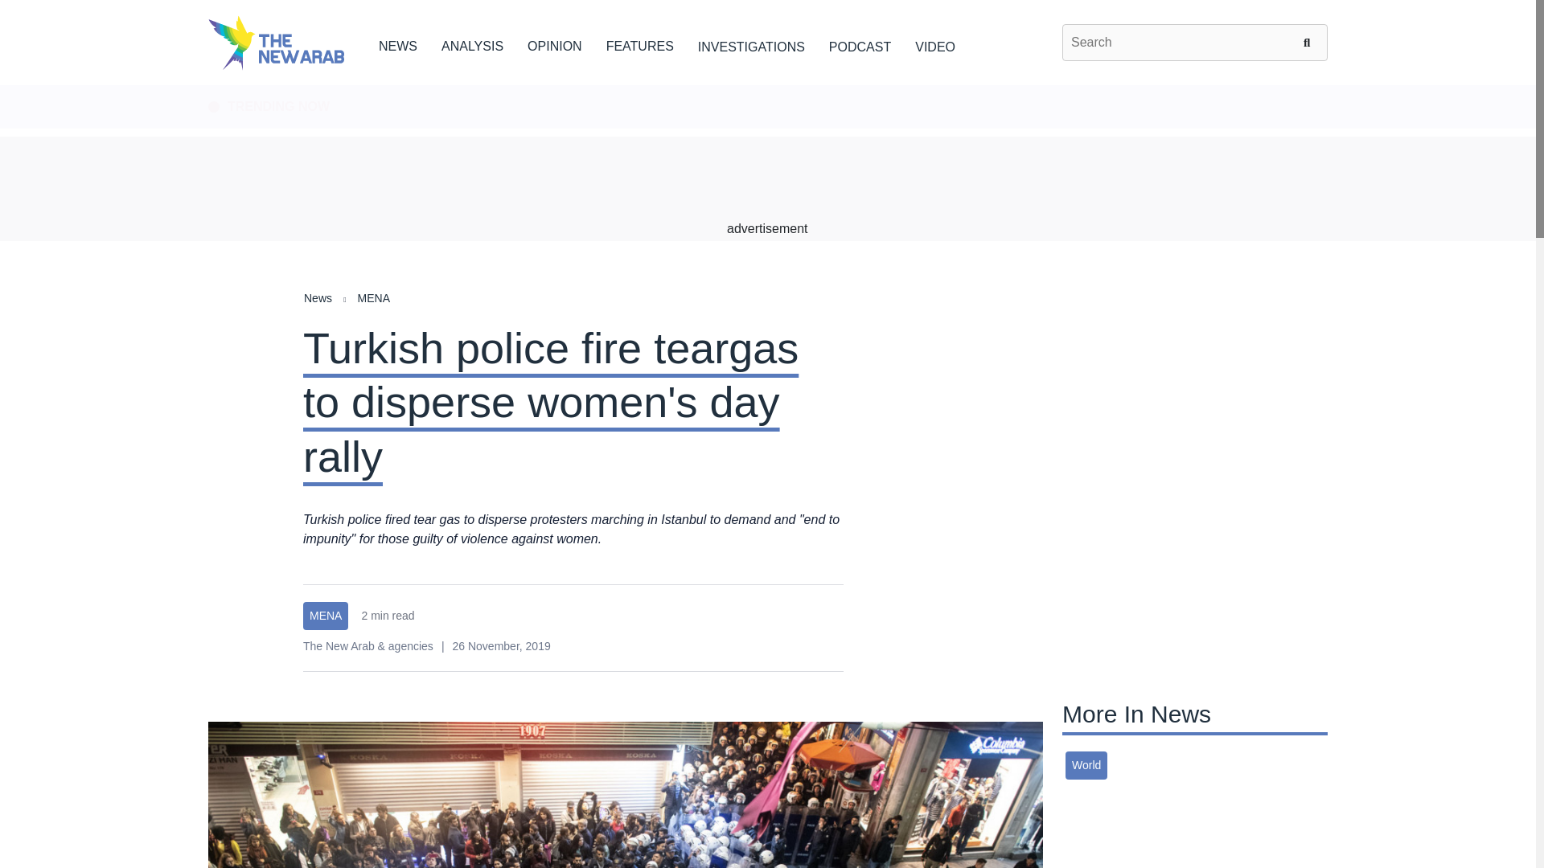 The height and width of the screenshot is (868, 1544). What do you see at coordinates (767, 86) in the screenshot?
I see `Skip to main content` at bounding box center [767, 86].